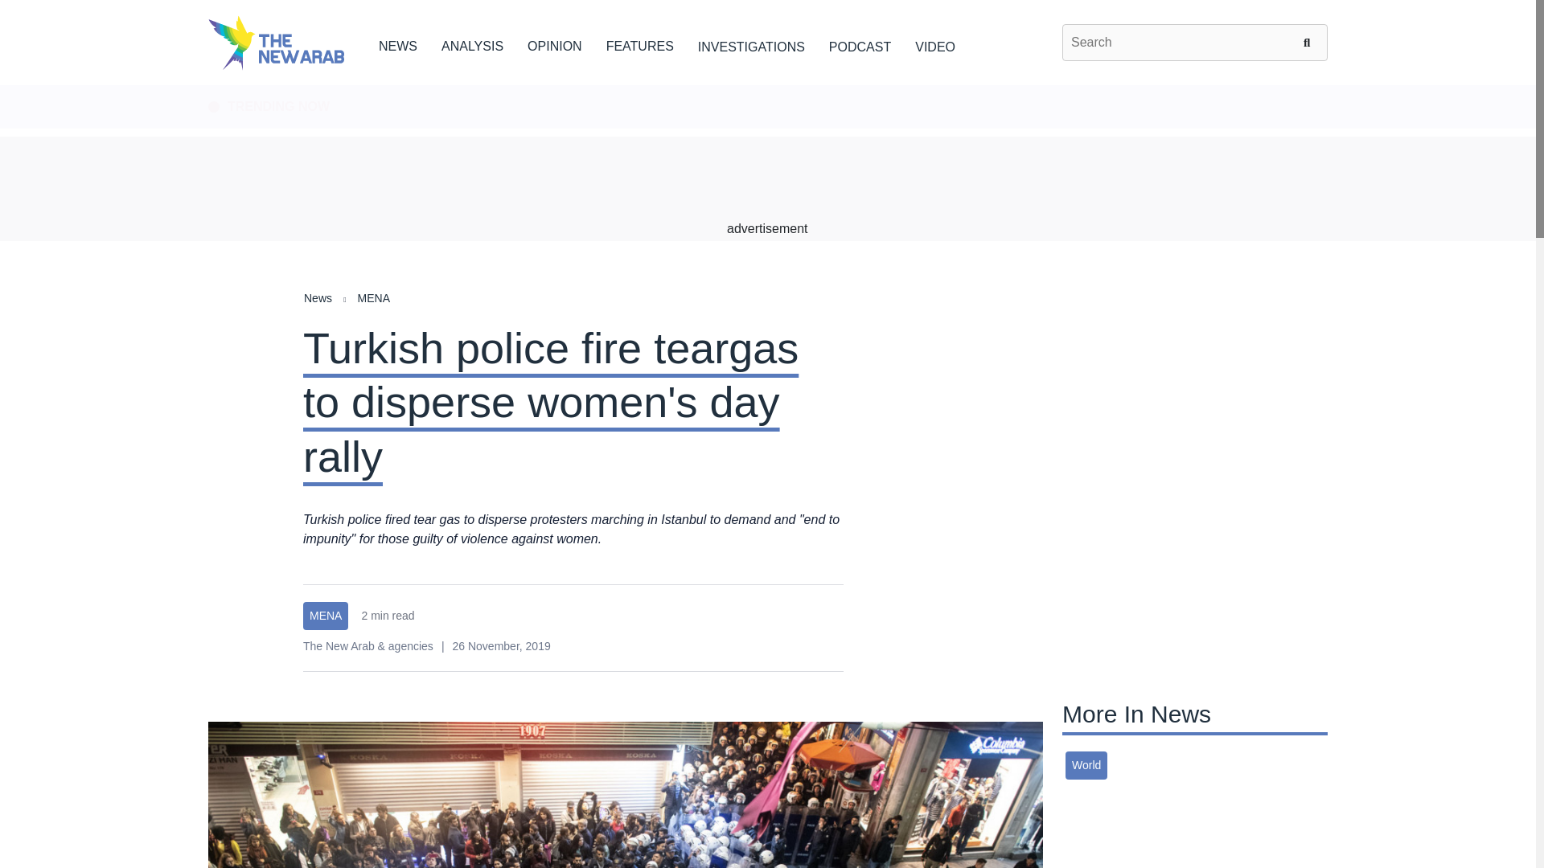 The height and width of the screenshot is (868, 1544). What do you see at coordinates (767, 86) in the screenshot?
I see `Skip to main content` at bounding box center [767, 86].